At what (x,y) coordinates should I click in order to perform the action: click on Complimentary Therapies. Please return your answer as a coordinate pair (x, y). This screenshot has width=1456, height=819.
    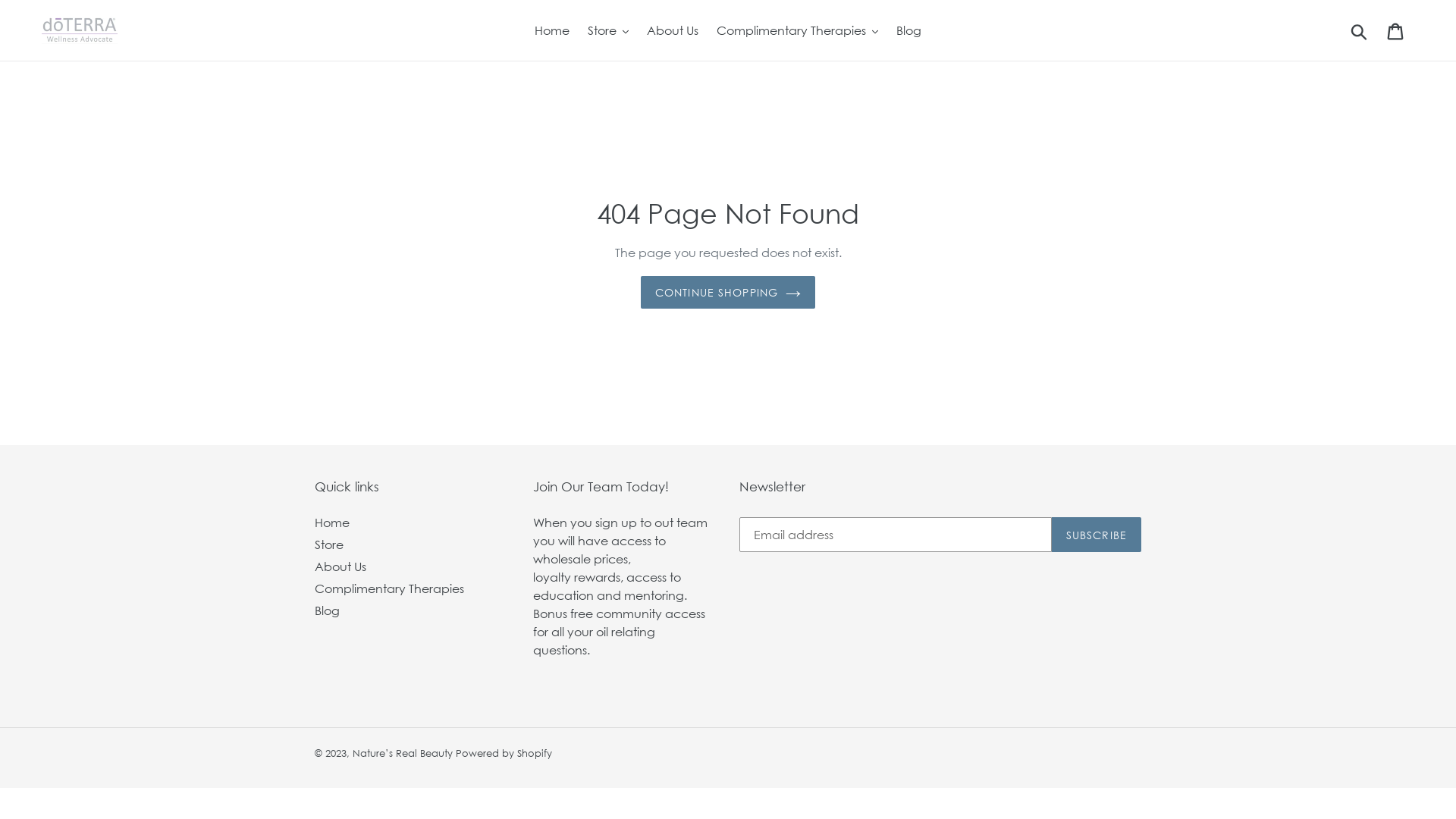
    Looking at the image, I should click on (390, 588).